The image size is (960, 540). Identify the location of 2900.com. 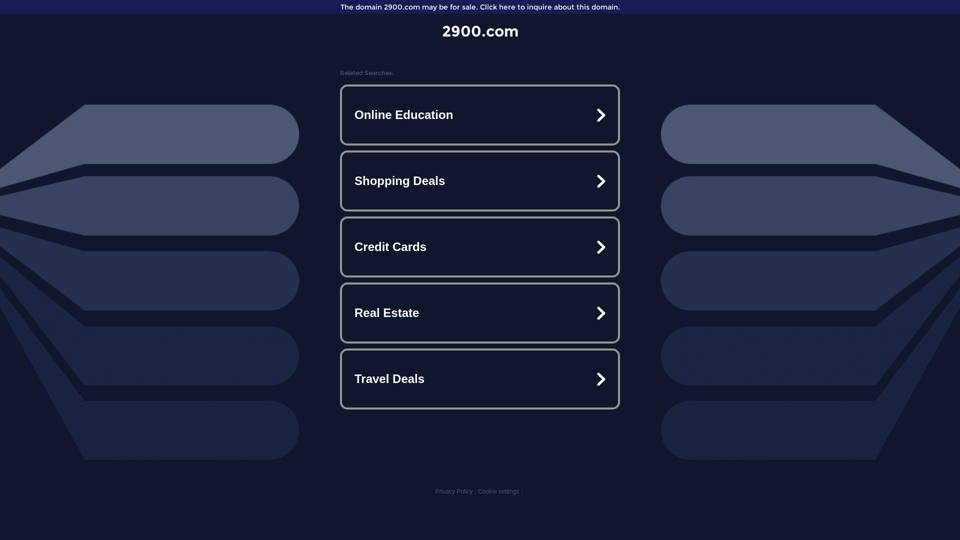
(480, 31).